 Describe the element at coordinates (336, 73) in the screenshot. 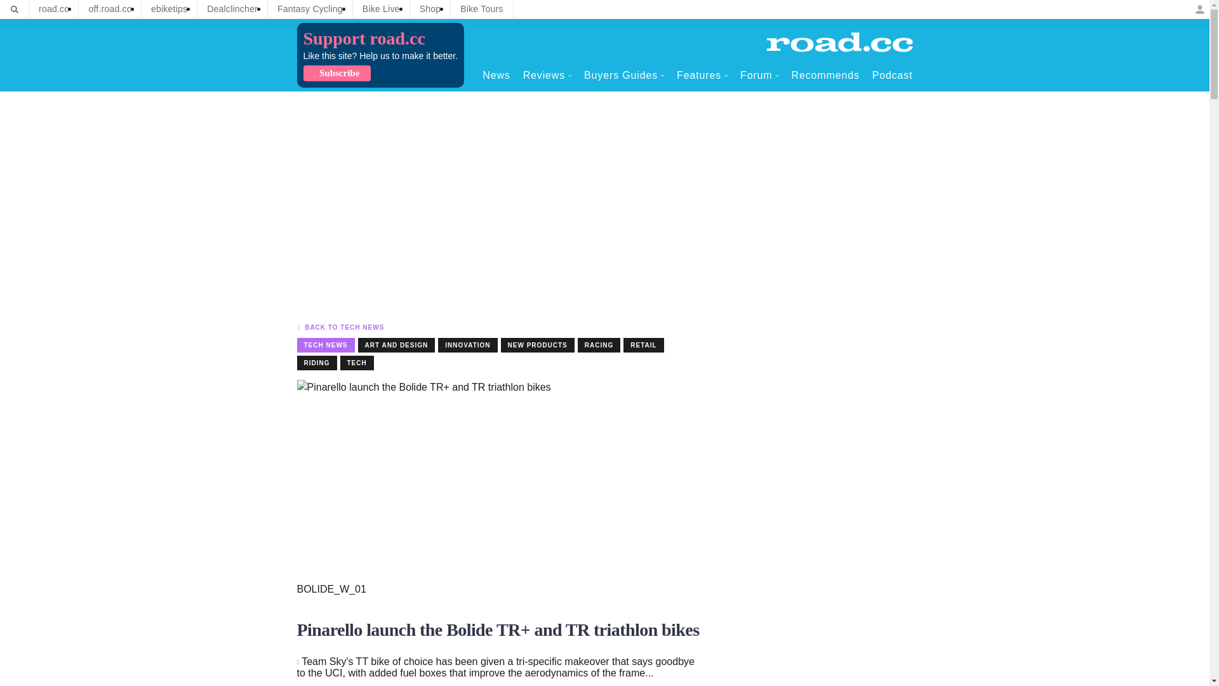

I see `Subscribe` at that location.